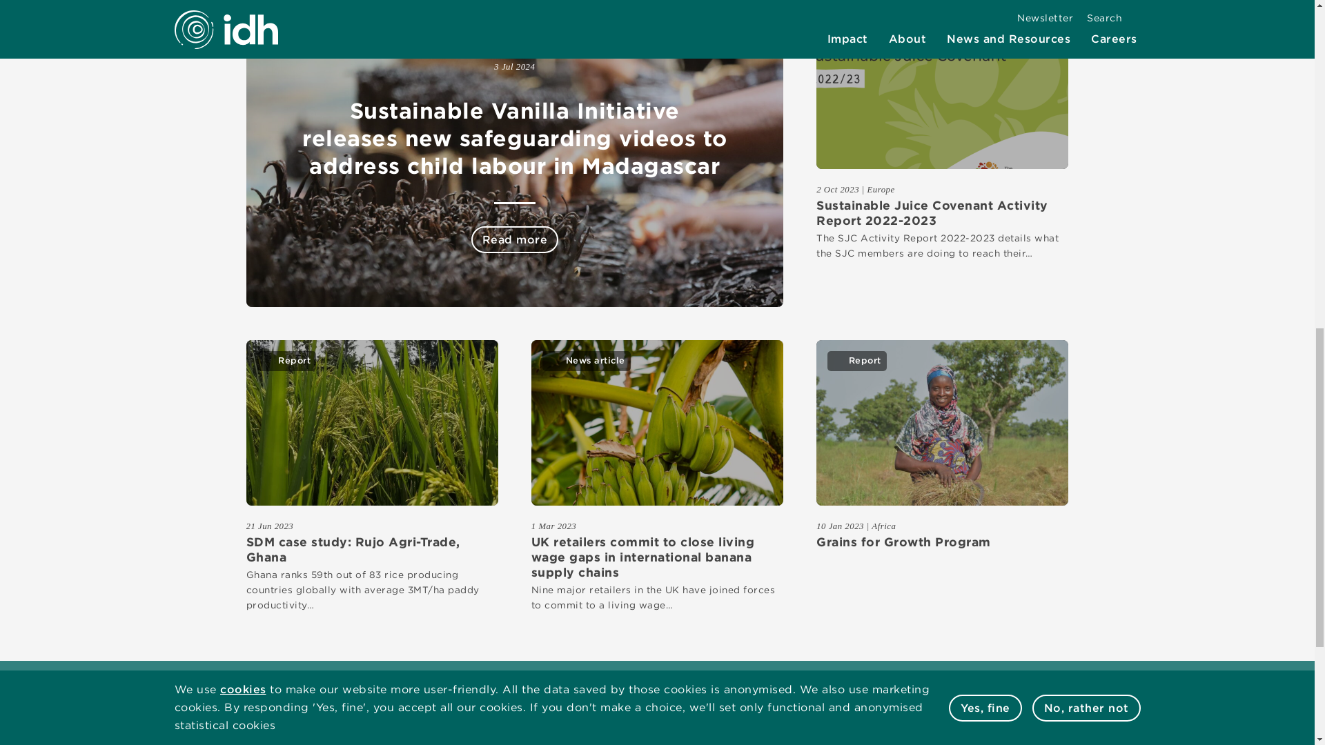 The image size is (1325, 745). What do you see at coordinates (941, 212) in the screenshot?
I see `Sustainable Juice Covenant Activity Report 2022-2023` at bounding box center [941, 212].